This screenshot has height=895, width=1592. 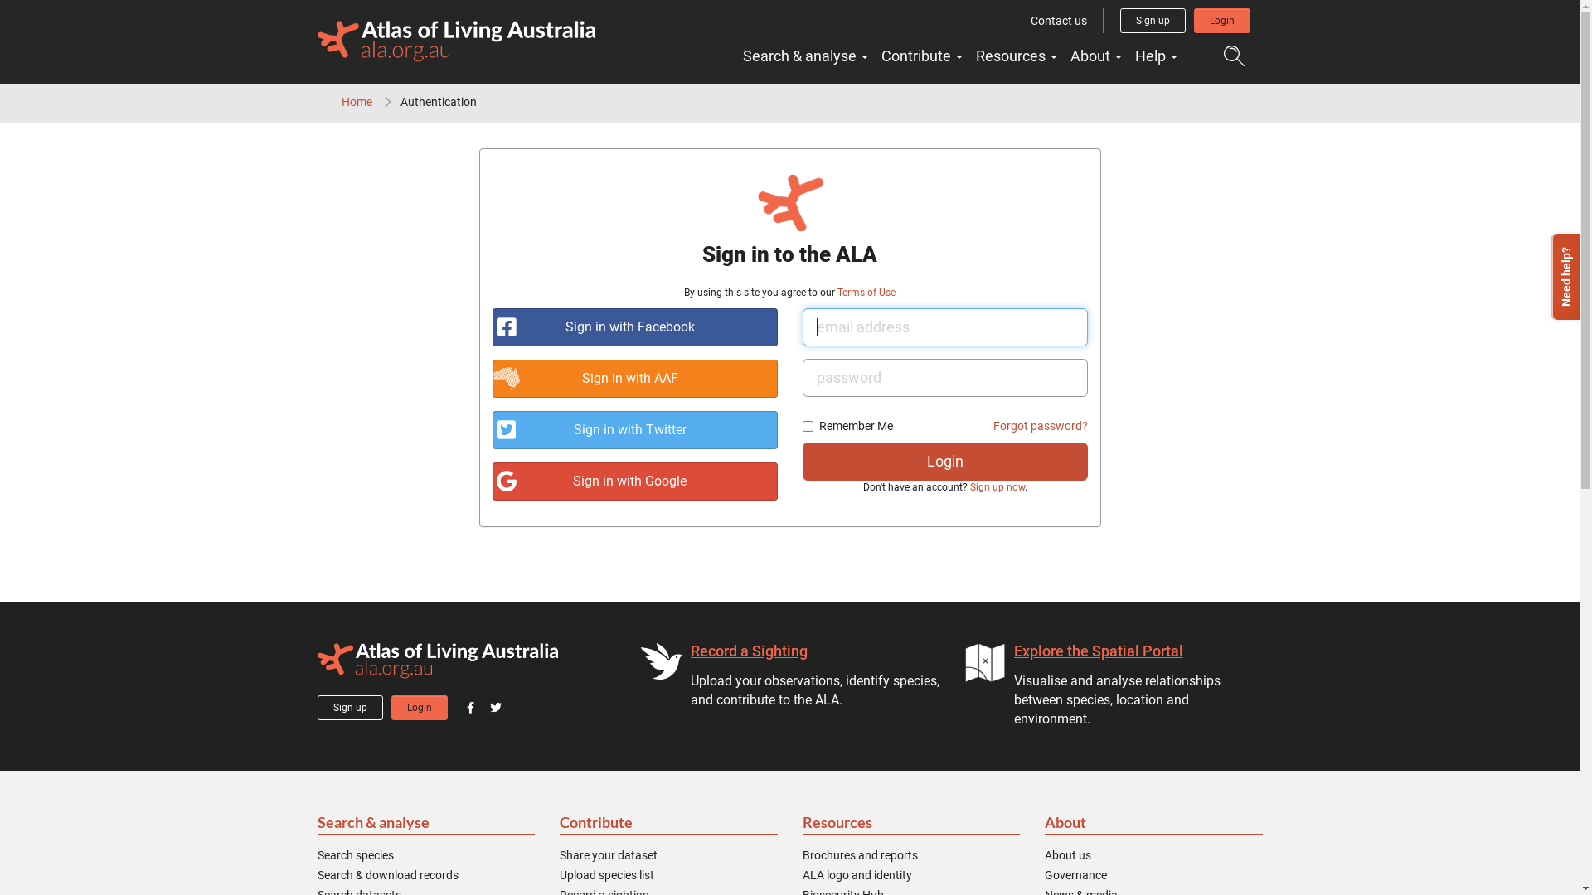 I want to click on Contribute, so click(x=668, y=824).